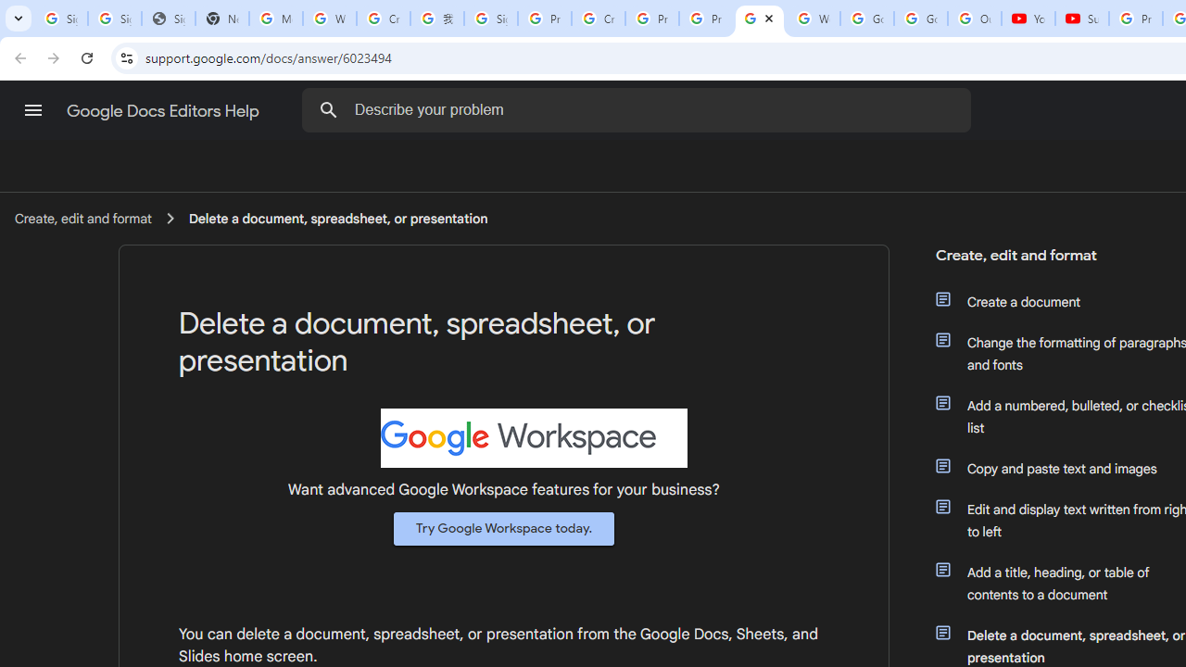 The height and width of the screenshot is (667, 1186). What do you see at coordinates (639, 109) in the screenshot?
I see `Describe your problem` at bounding box center [639, 109].